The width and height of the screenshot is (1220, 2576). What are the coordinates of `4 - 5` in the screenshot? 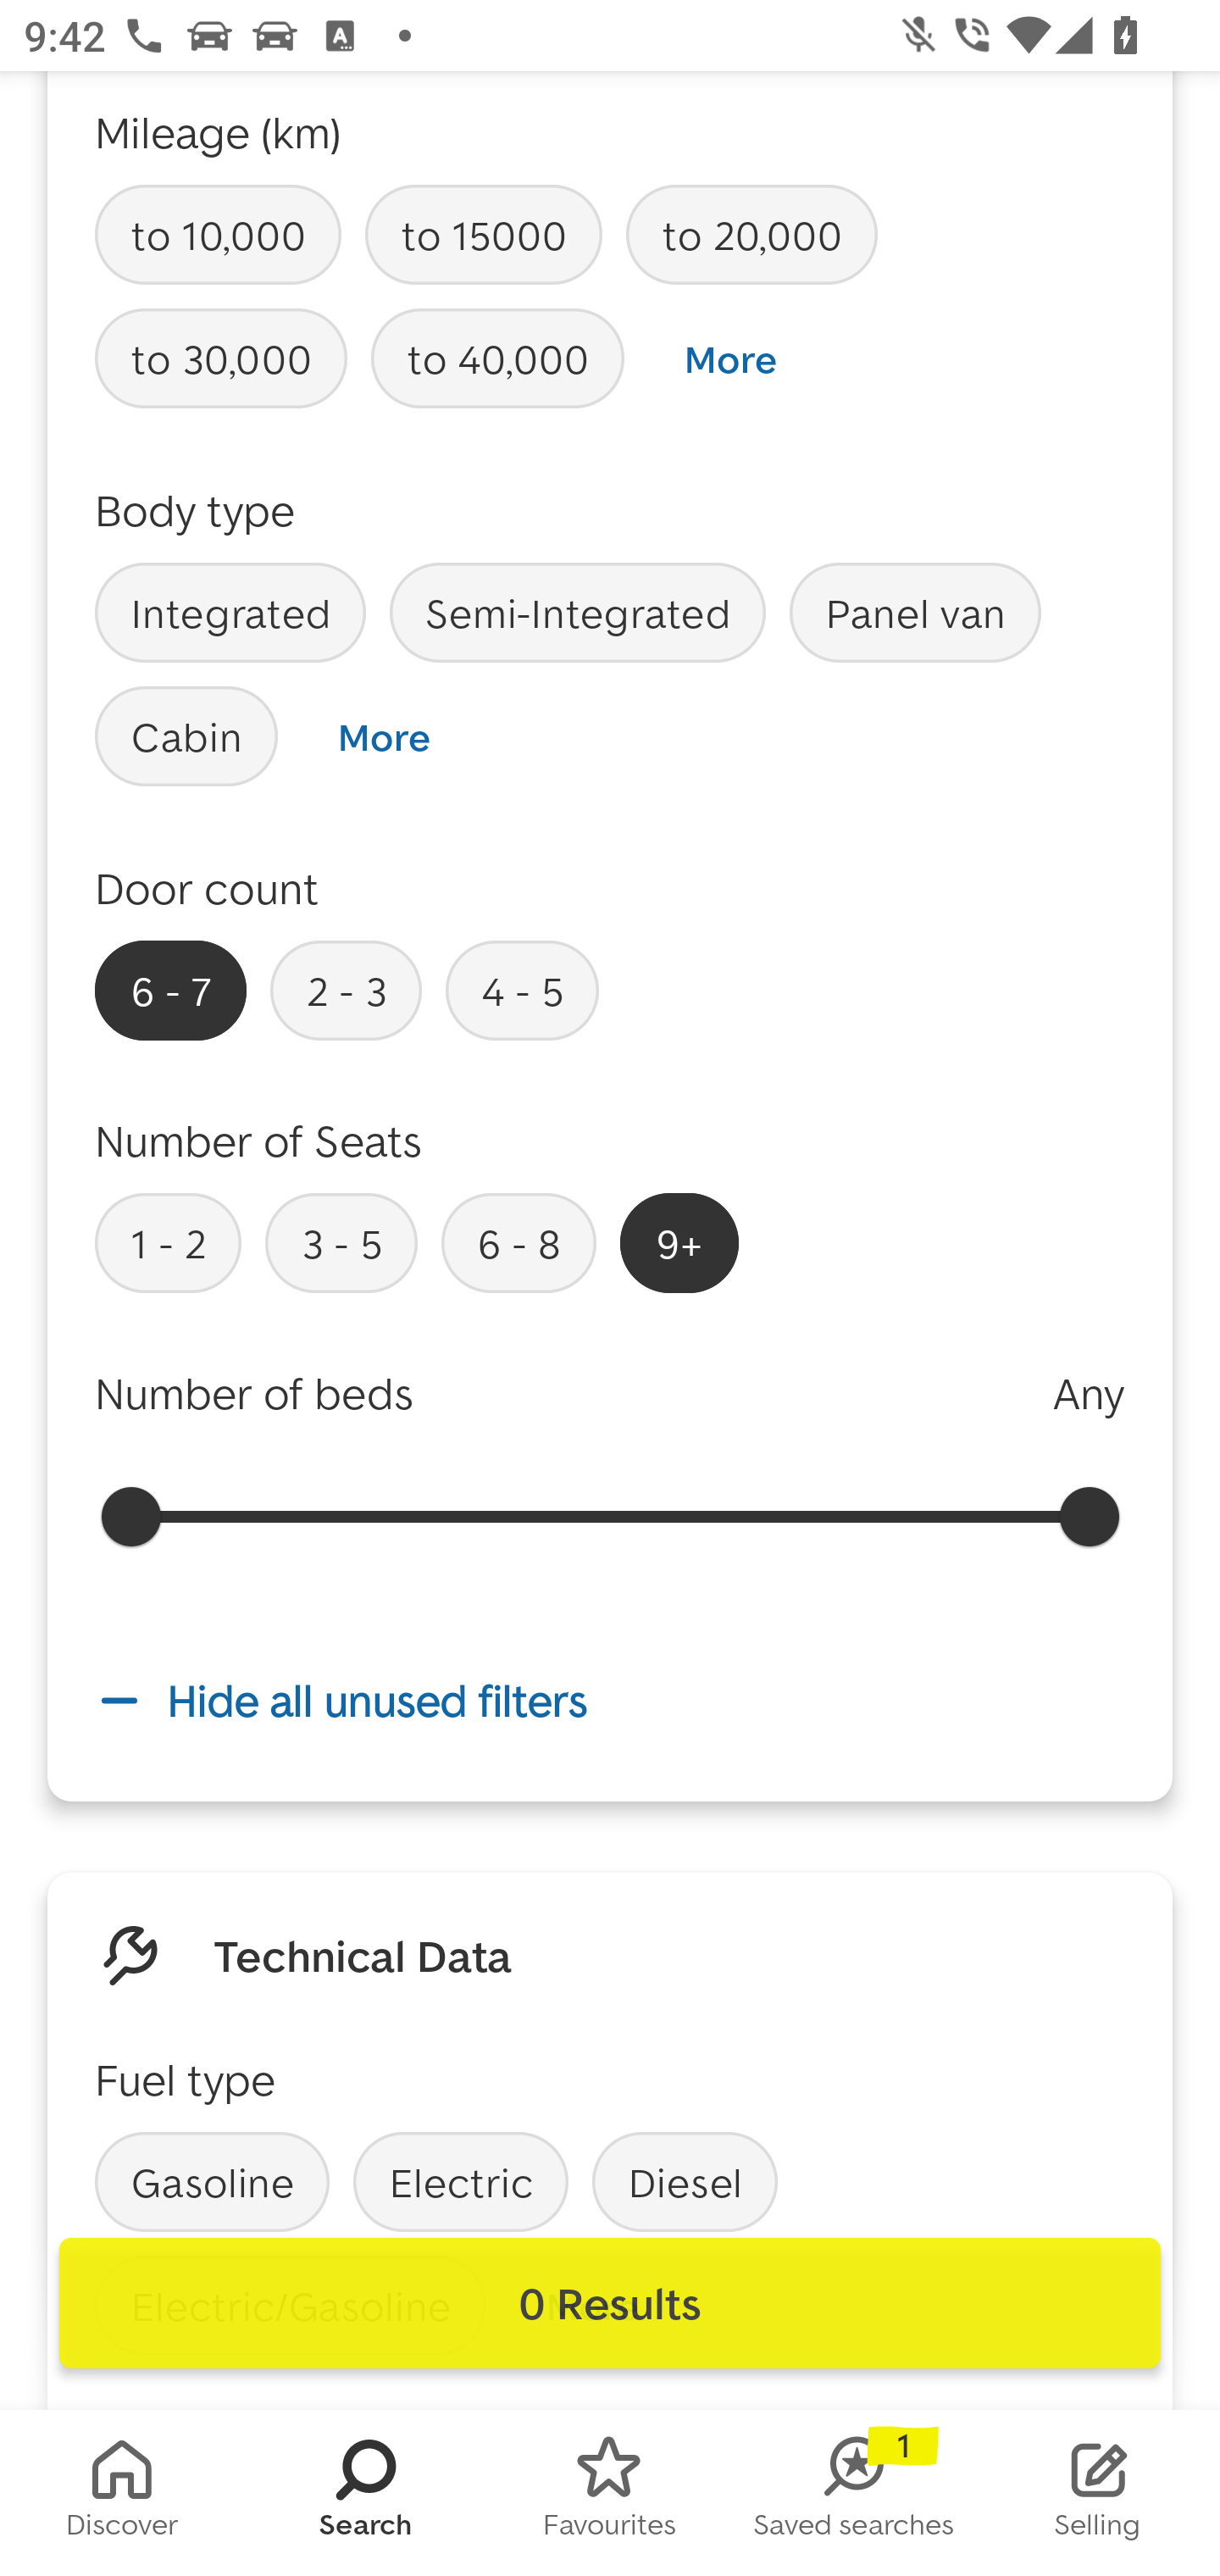 It's located at (522, 990).